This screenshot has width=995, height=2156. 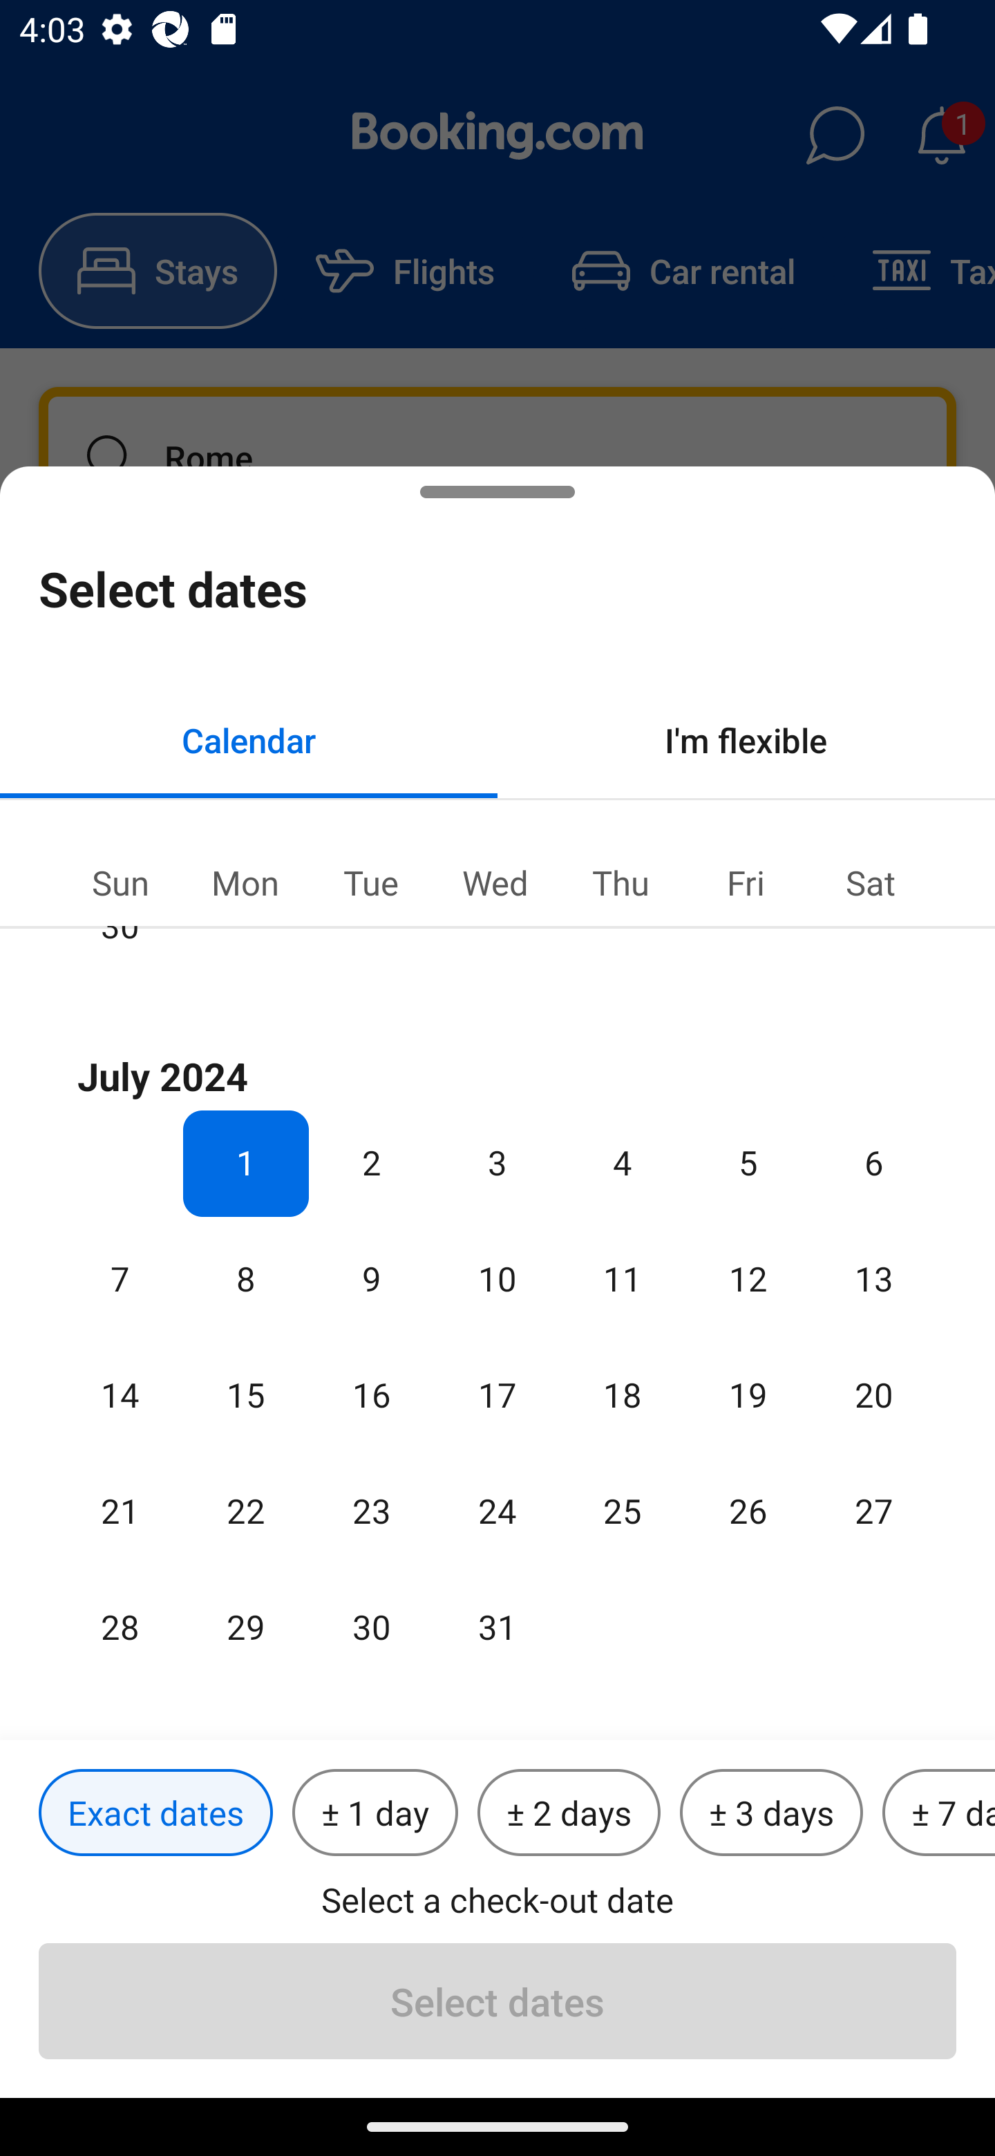 What do you see at coordinates (771, 1813) in the screenshot?
I see `± 3 days` at bounding box center [771, 1813].